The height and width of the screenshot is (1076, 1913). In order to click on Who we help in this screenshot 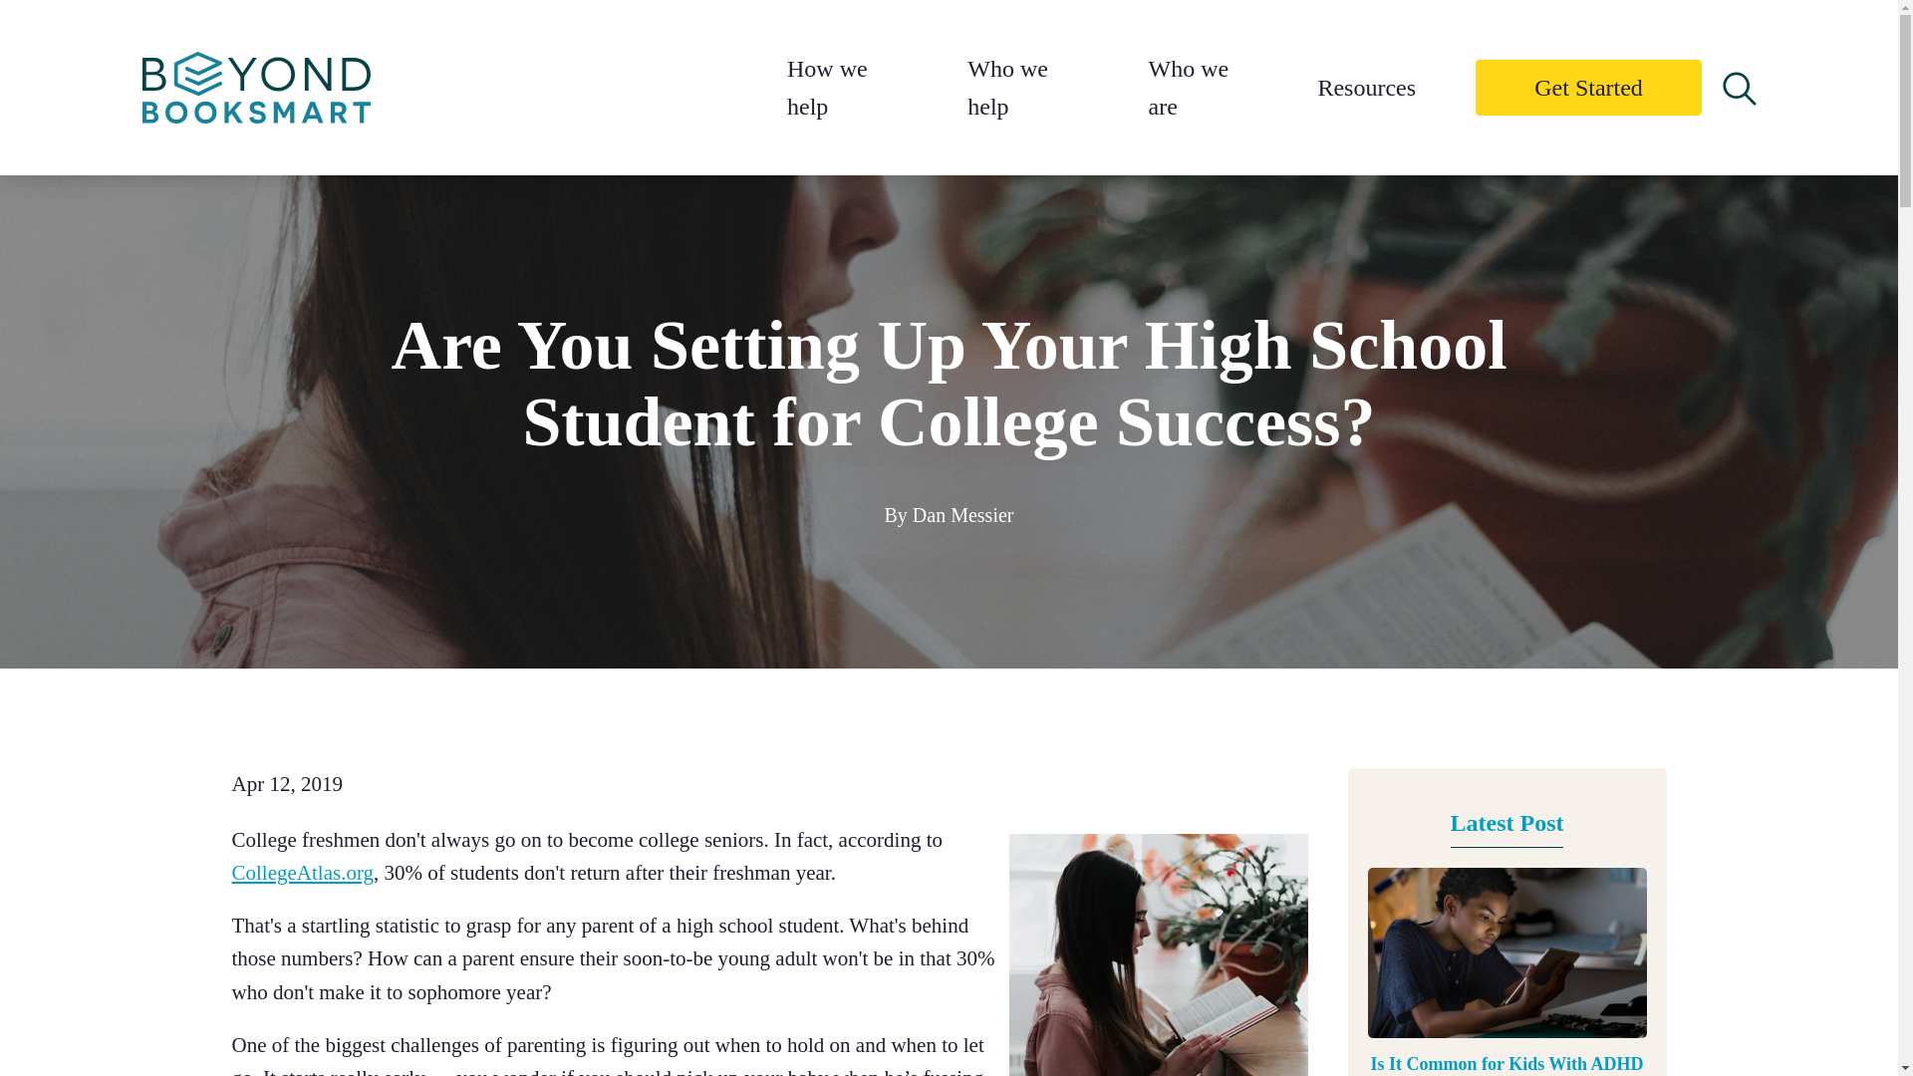, I will do `click(1008, 88)`.